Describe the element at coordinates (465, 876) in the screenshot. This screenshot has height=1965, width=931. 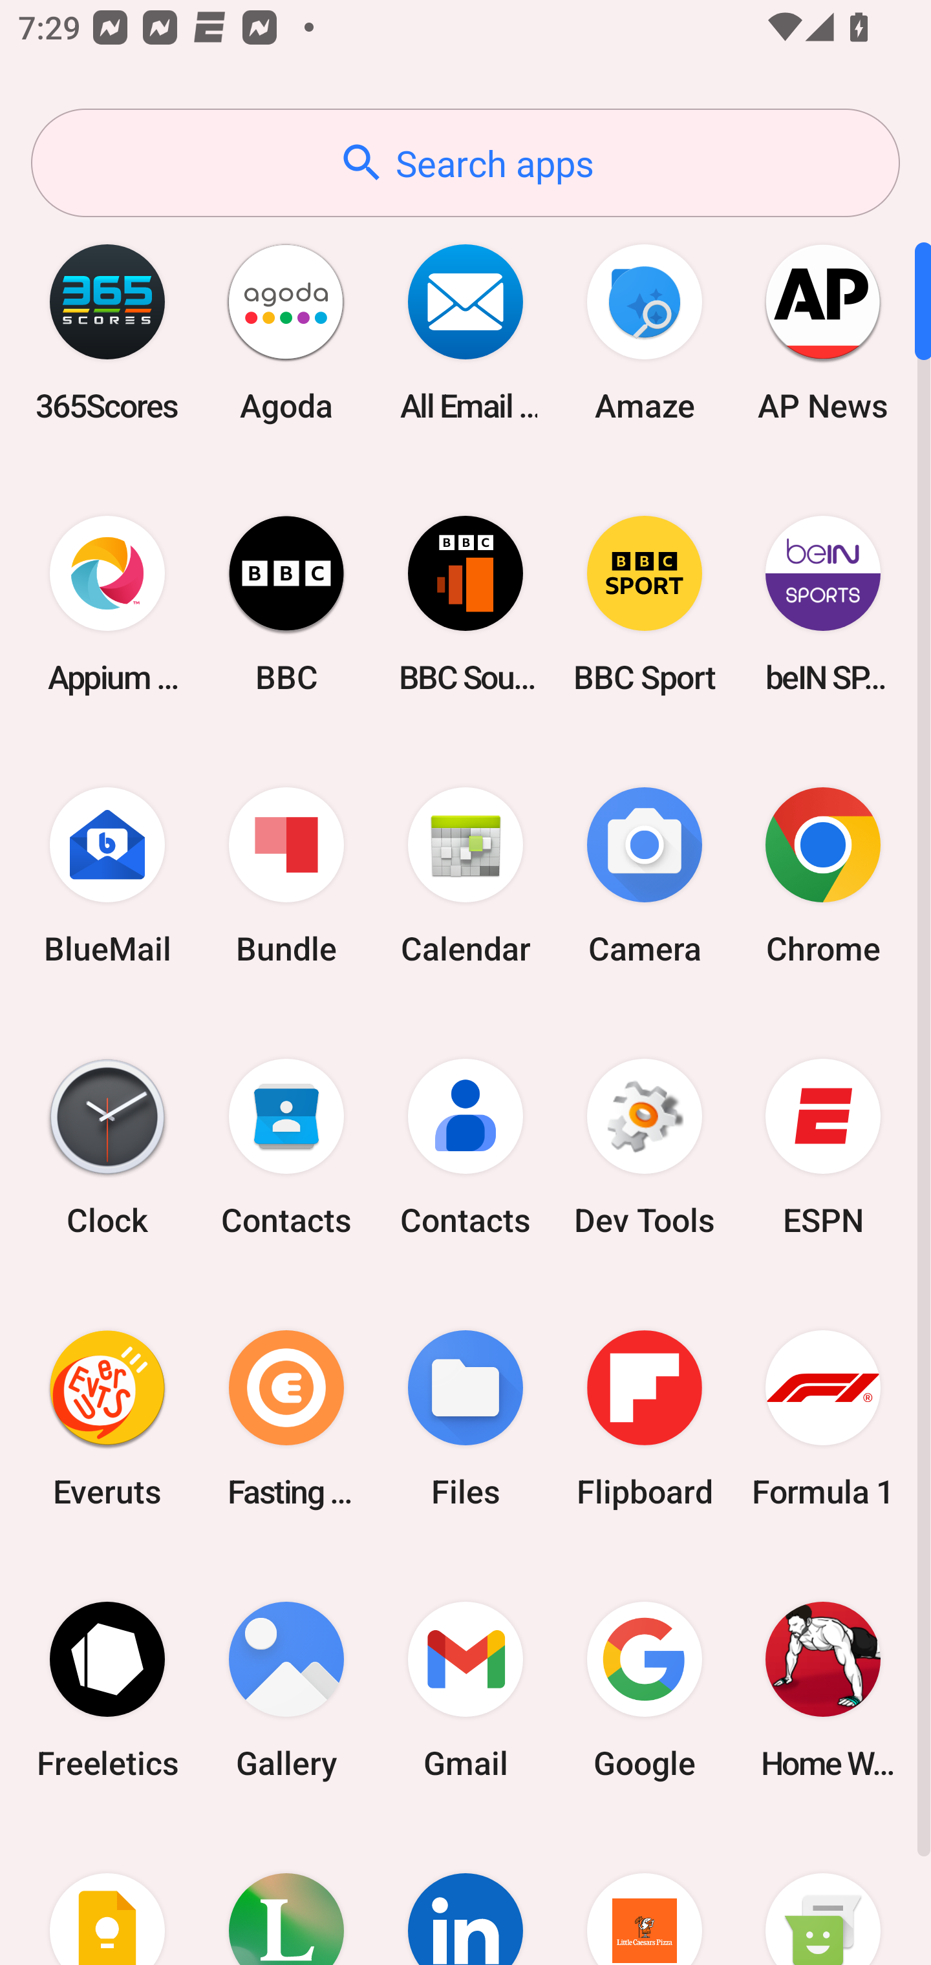
I see `Calendar` at that location.